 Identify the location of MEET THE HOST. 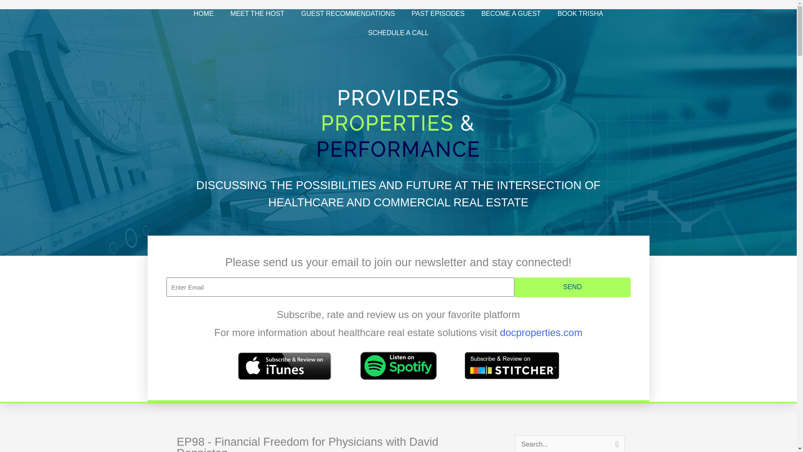
(258, 13).